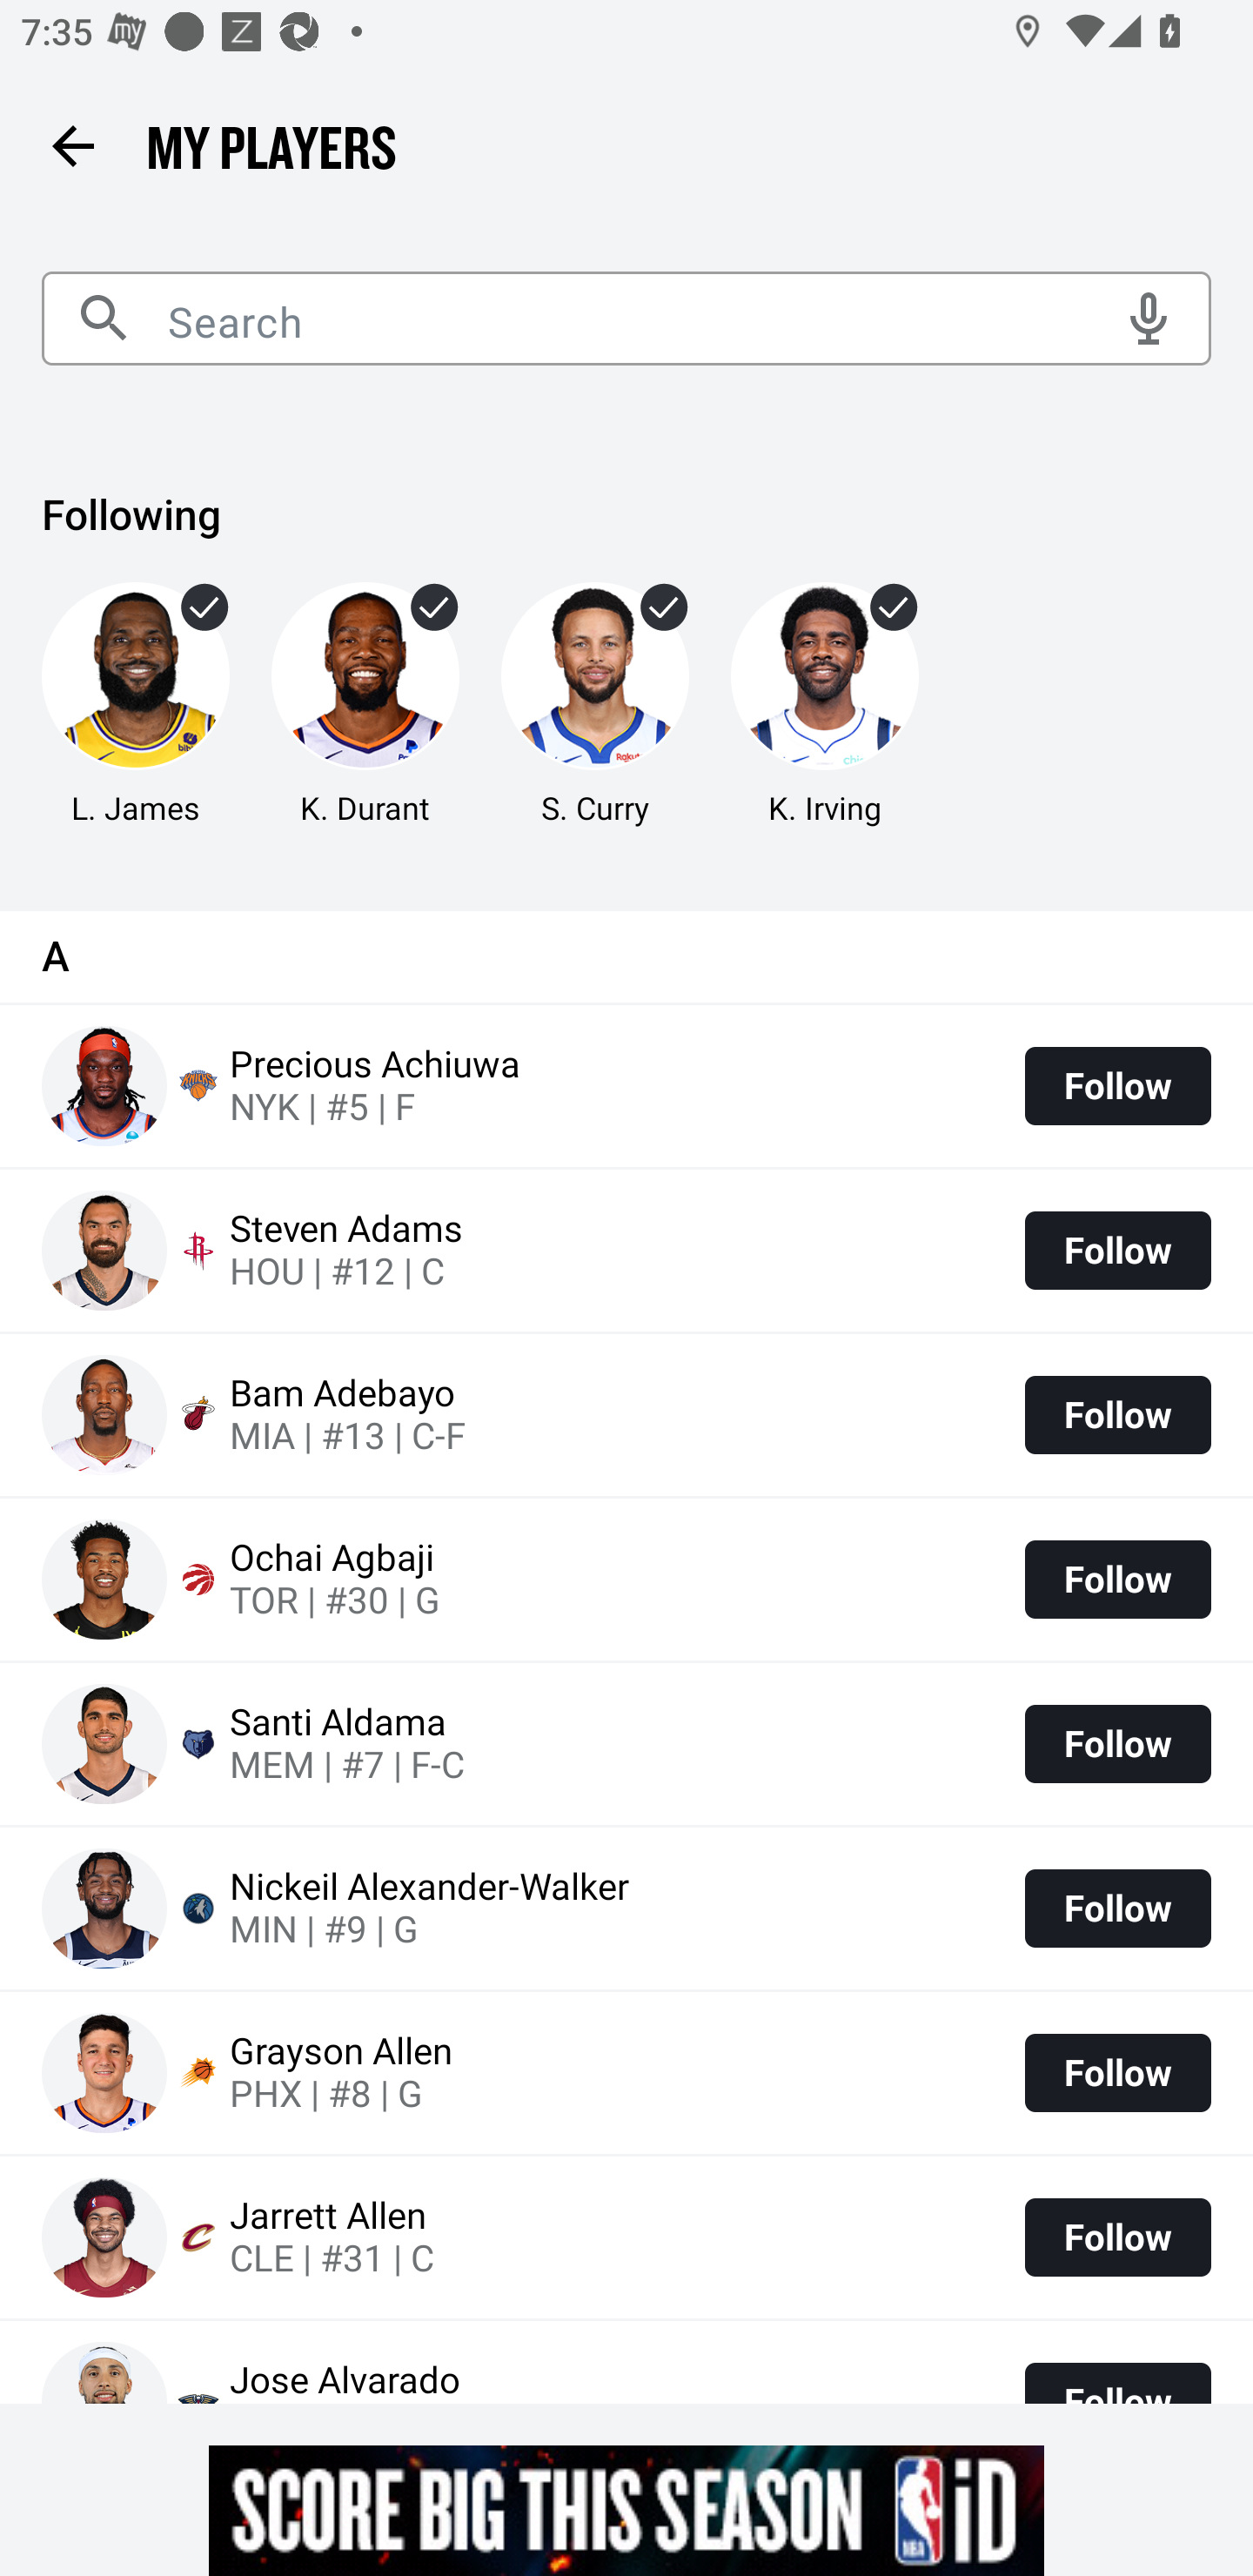  I want to click on Follow, so click(1117, 1250).